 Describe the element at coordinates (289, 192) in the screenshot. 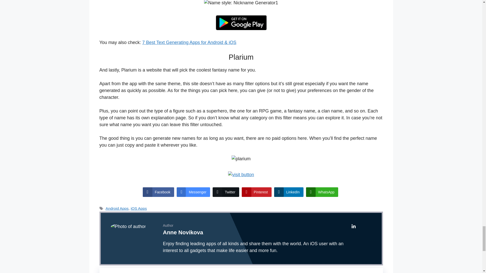

I see `LinkedIn` at that location.